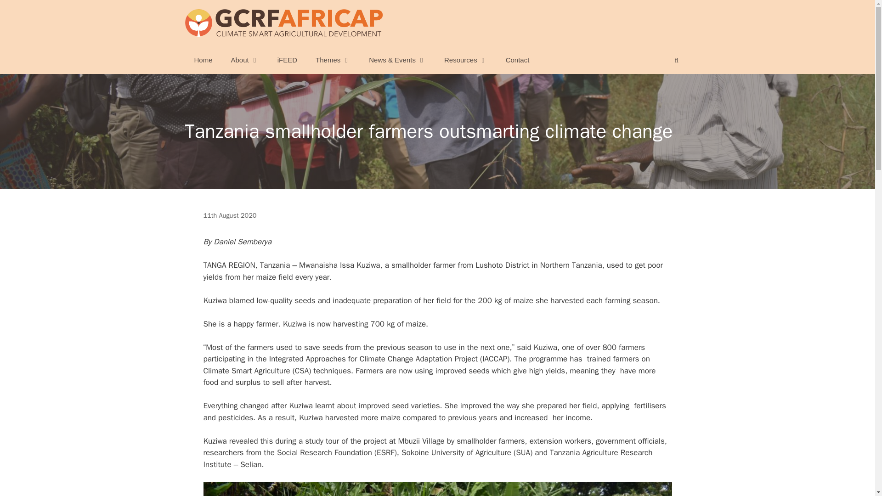 The height and width of the screenshot is (496, 882). Describe the element at coordinates (465, 60) in the screenshot. I see `Resources` at that location.